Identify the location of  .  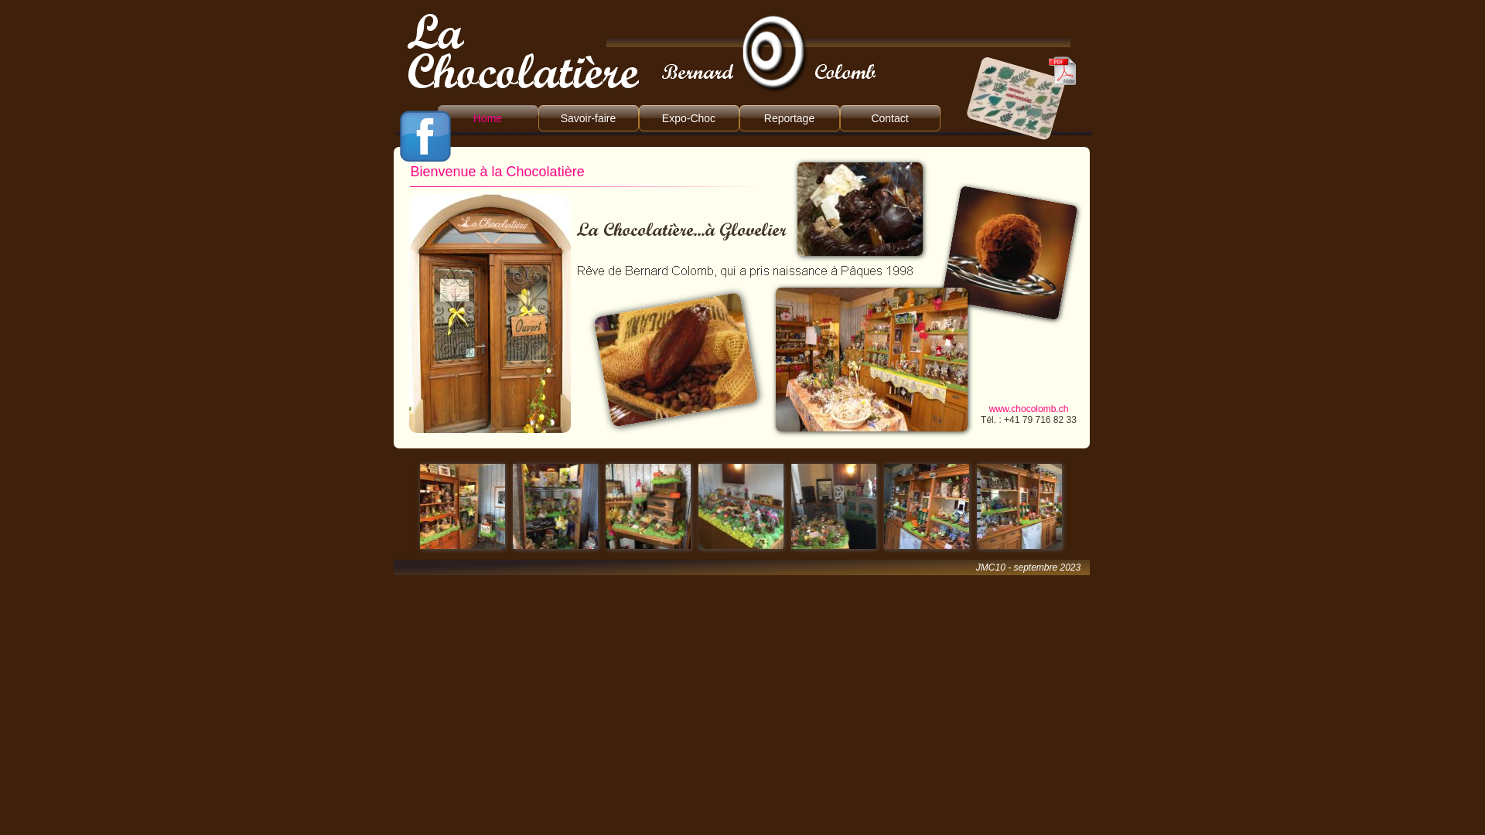
(394, 8).